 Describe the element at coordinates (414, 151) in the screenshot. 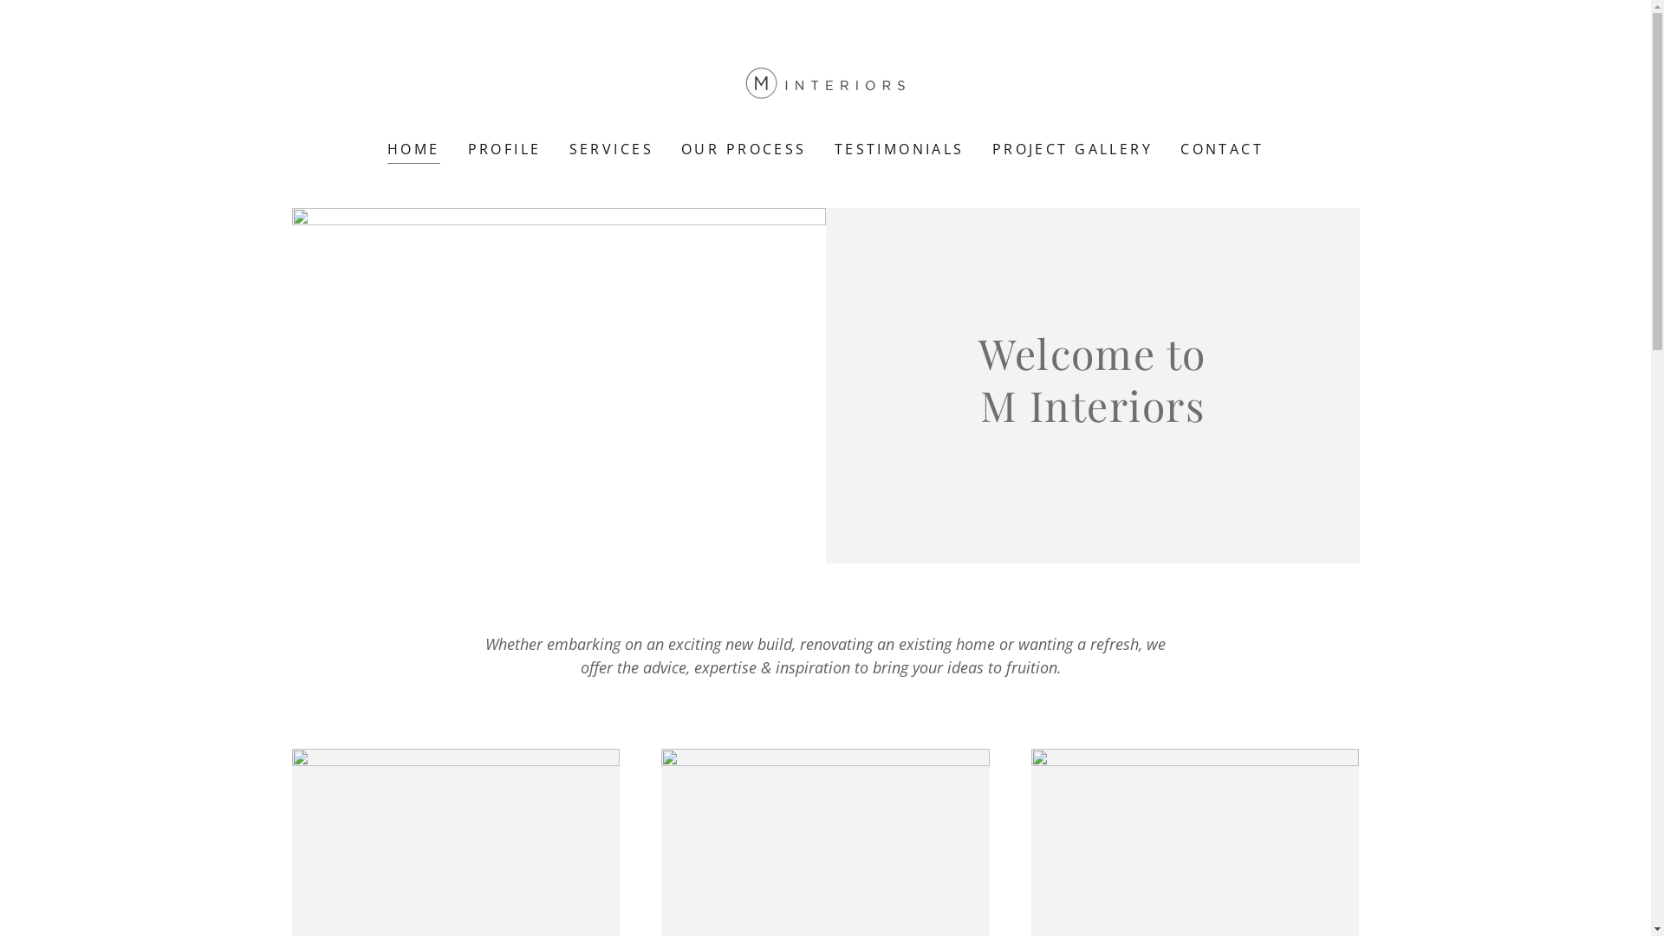

I see `HOME` at that location.